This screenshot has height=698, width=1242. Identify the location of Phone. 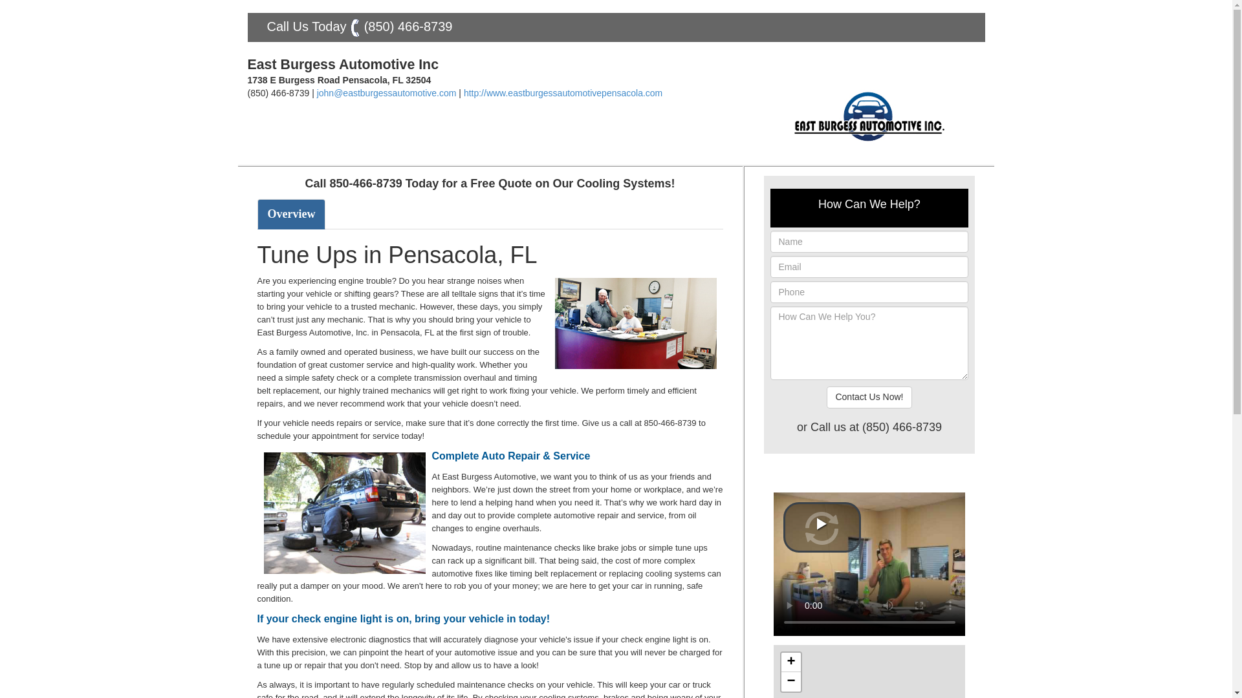
(869, 292).